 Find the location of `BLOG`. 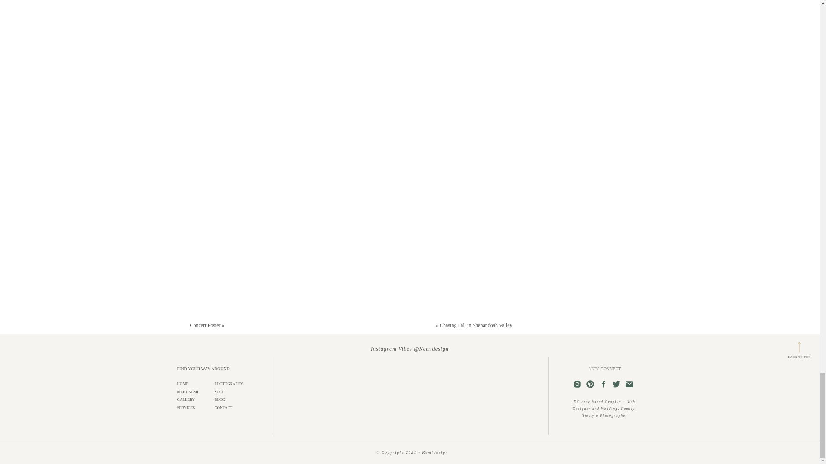

BLOG is located at coordinates (235, 400).